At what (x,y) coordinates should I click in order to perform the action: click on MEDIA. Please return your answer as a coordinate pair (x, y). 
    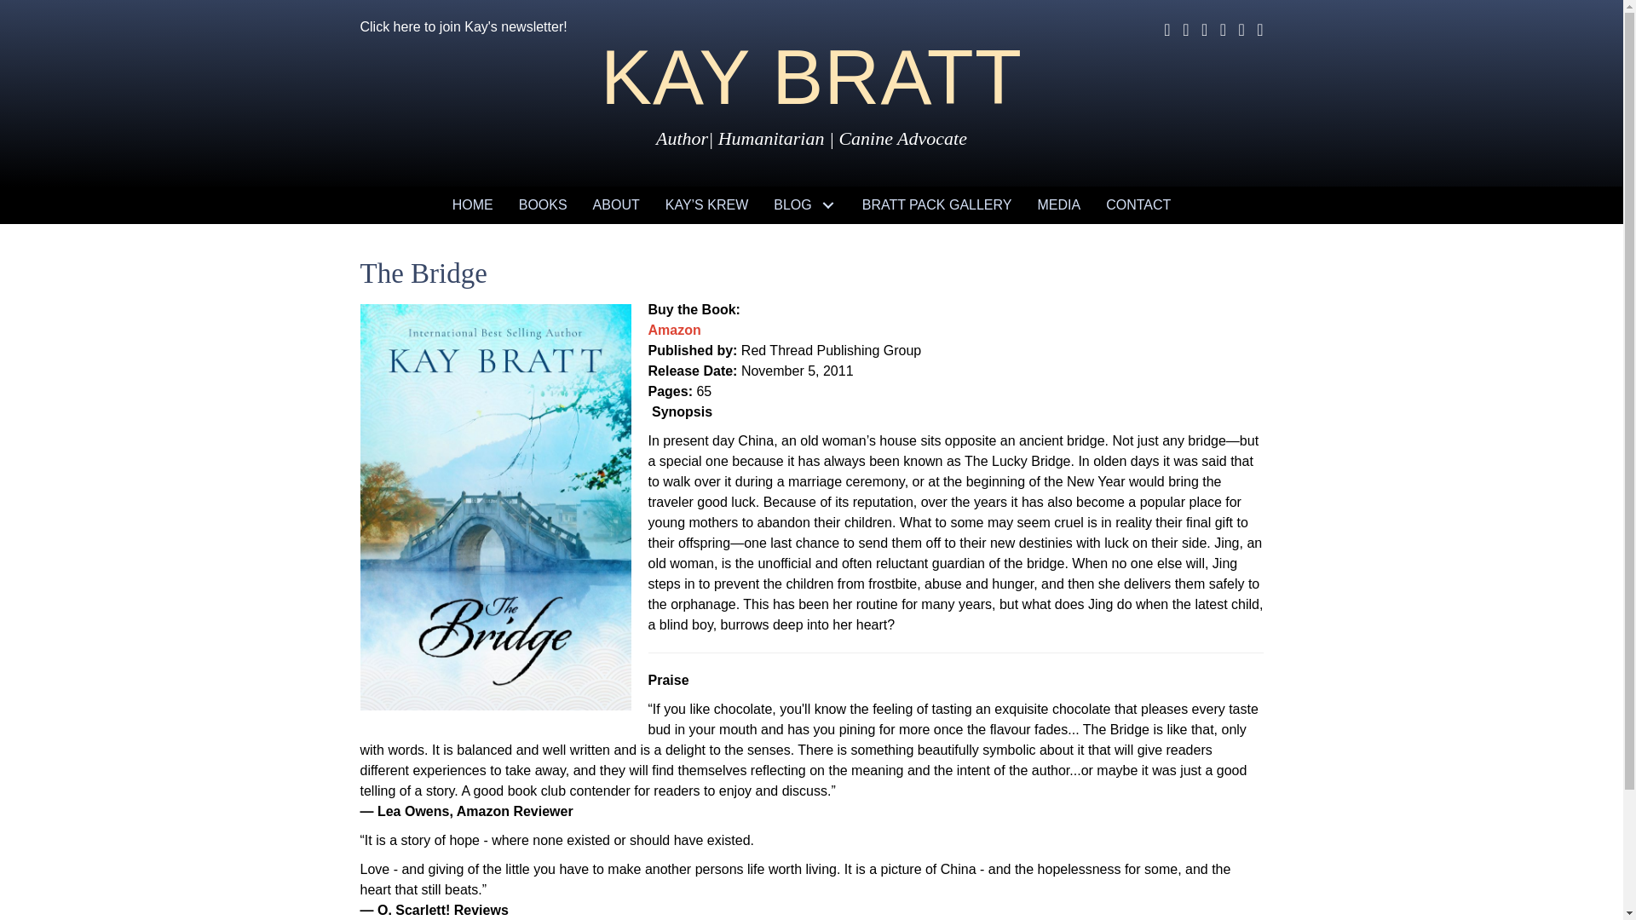
    Looking at the image, I should click on (1058, 205).